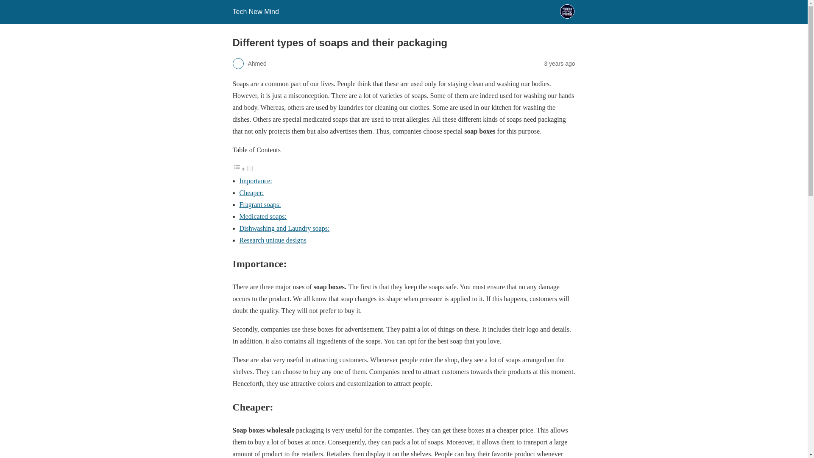 This screenshot has width=814, height=458. Describe the element at coordinates (272, 240) in the screenshot. I see `Research unique designs` at that location.